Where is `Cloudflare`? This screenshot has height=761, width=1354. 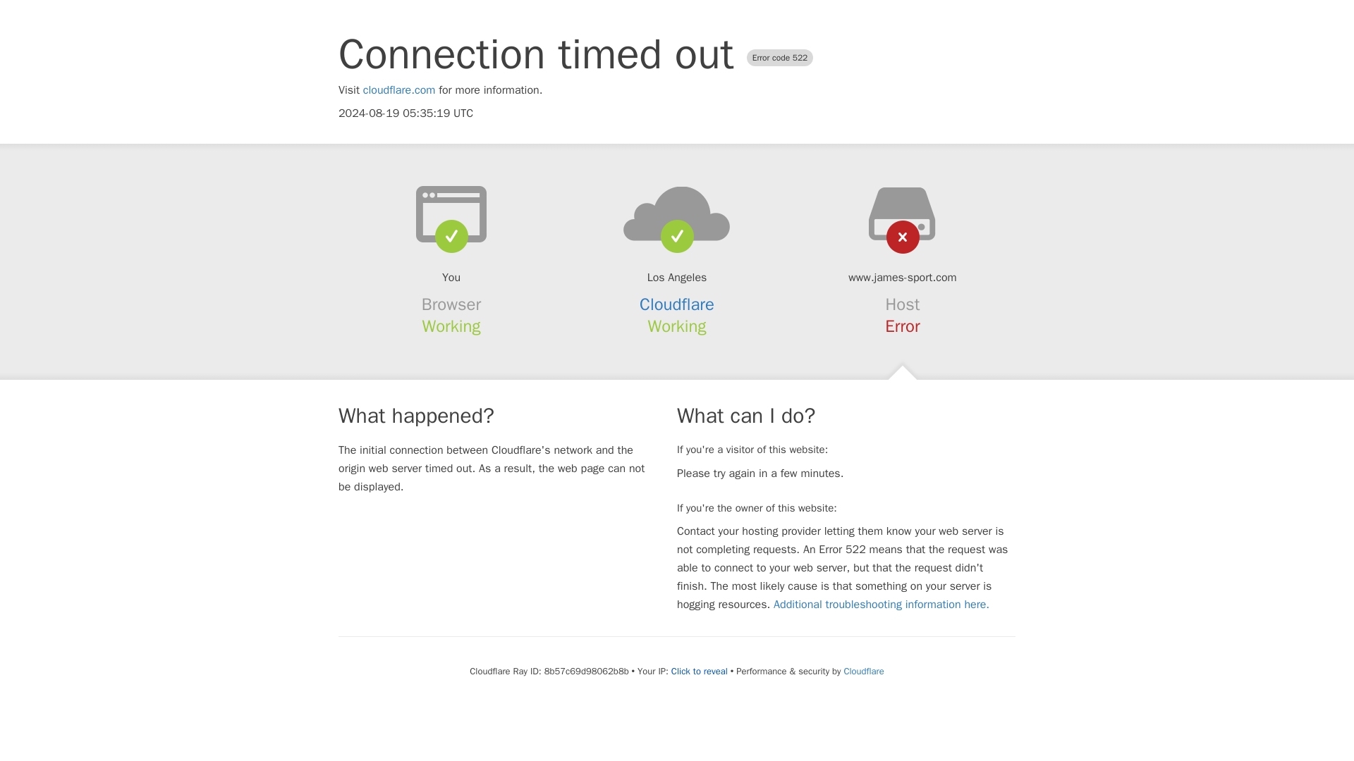 Cloudflare is located at coordinates (863, 671).